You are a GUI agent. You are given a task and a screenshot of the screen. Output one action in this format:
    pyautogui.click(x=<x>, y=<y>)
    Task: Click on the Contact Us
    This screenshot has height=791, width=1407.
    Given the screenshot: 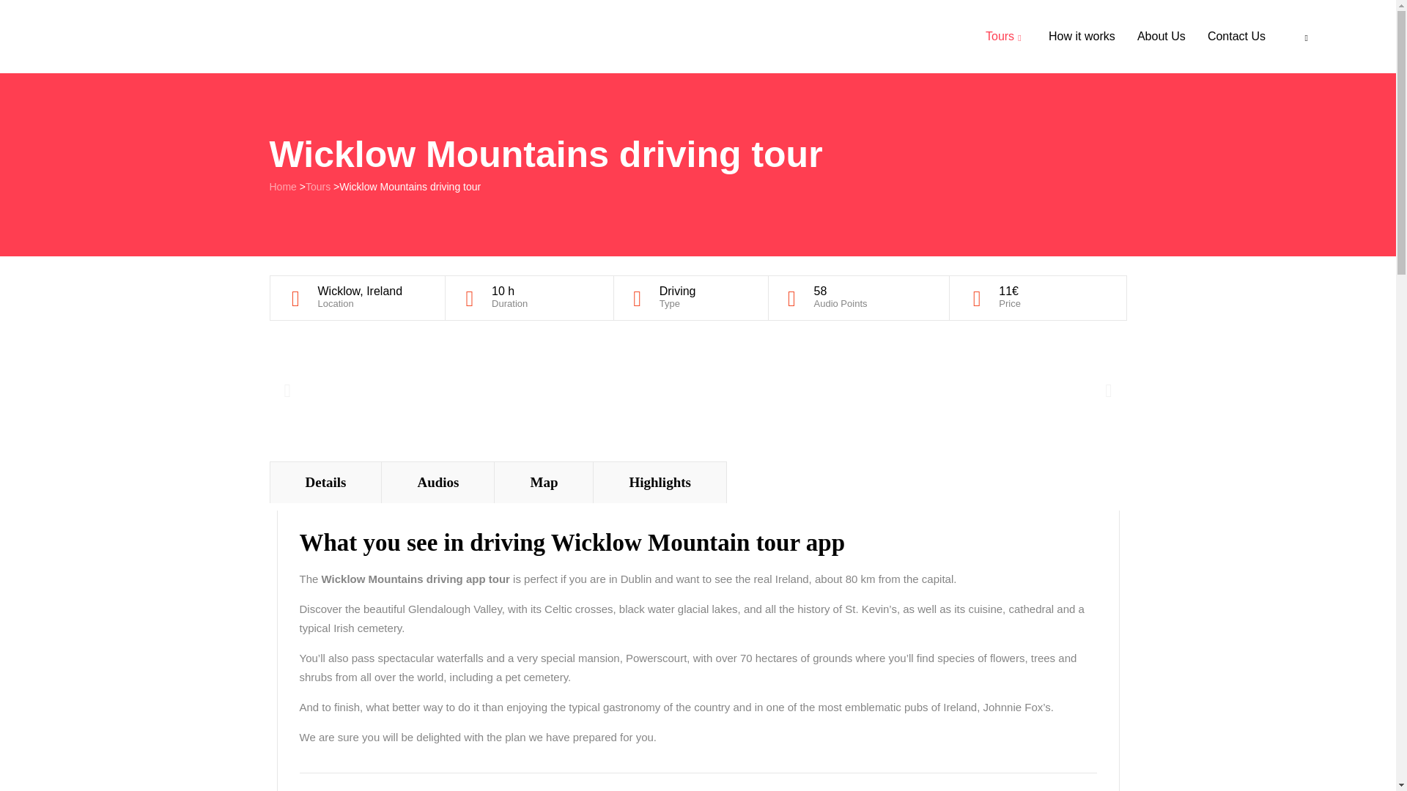 What is the action you would take?
    pyautogui.click(x=1236, y=37)
    